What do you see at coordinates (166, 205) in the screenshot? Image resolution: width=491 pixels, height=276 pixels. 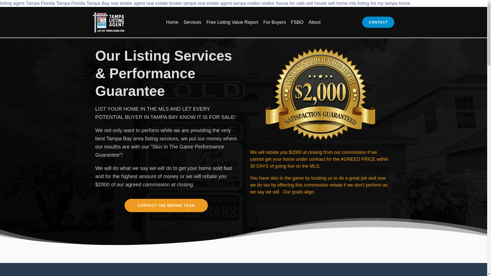 I see `CONTACT THE BERNIE TEAM` at bounding box center [166, 205].